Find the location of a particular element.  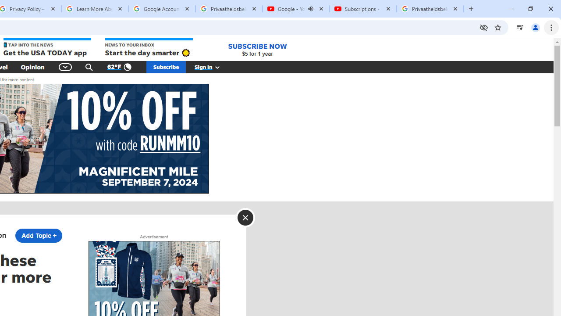

New Tab is located at coordinates (471, 9).